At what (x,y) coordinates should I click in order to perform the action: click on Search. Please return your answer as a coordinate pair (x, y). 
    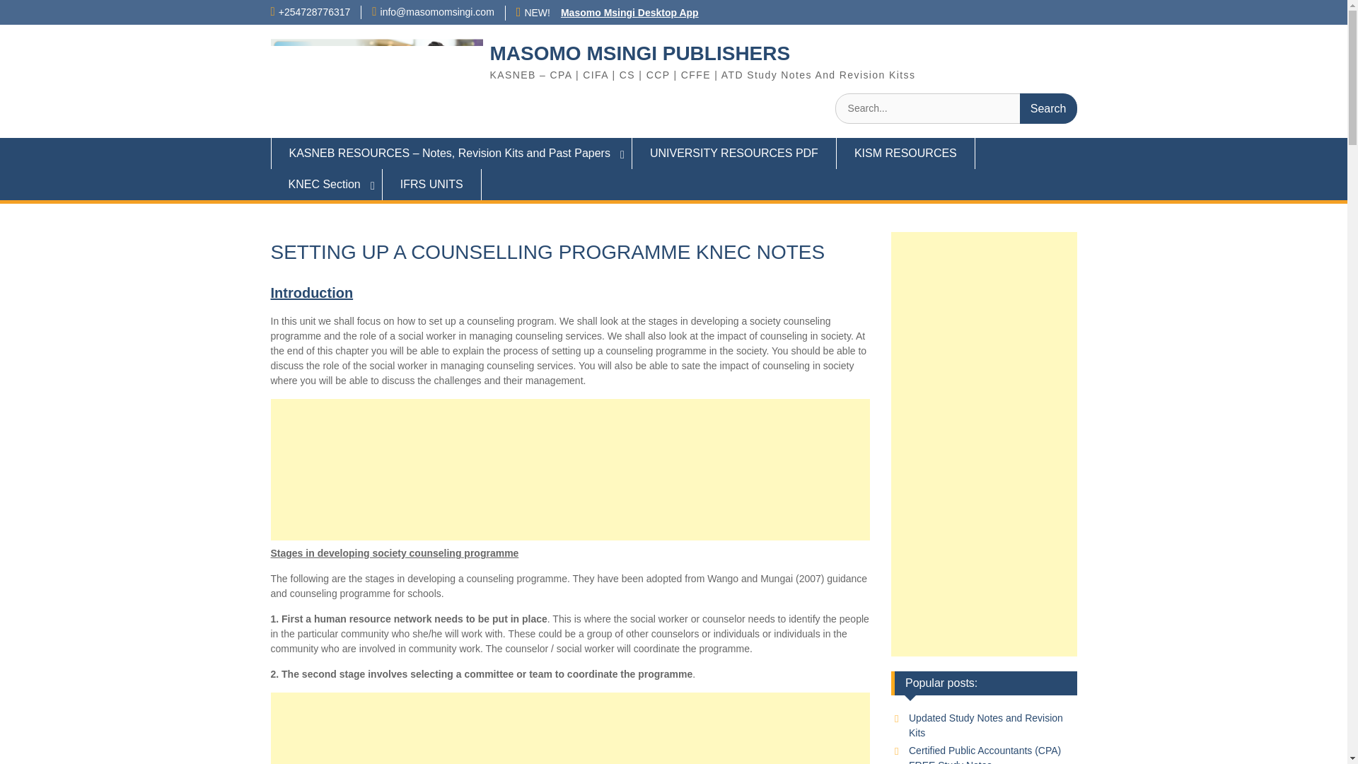
    Looking at the image, I should click on (1048, 108).